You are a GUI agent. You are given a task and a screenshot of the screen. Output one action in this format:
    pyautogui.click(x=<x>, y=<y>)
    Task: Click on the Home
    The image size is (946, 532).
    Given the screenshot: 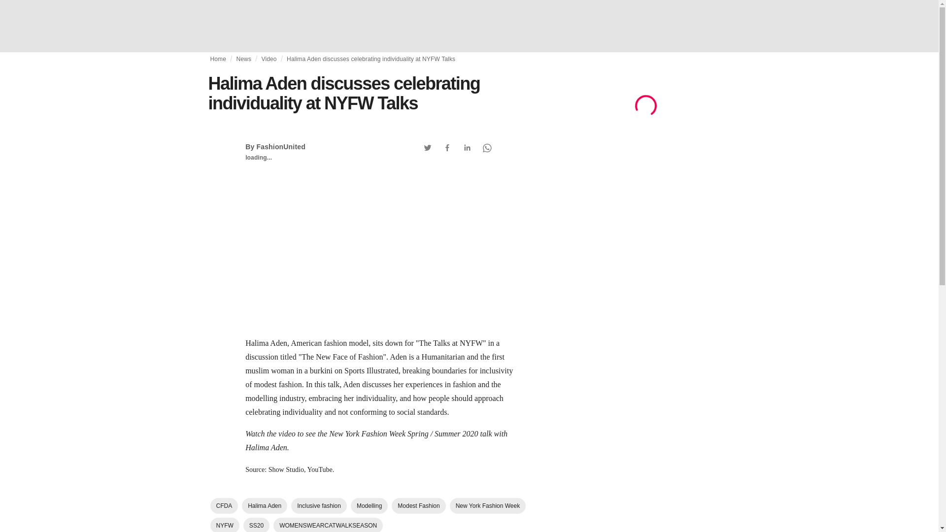 What is the action you would take?
    pyautogui.click(x=218, y=59)
    